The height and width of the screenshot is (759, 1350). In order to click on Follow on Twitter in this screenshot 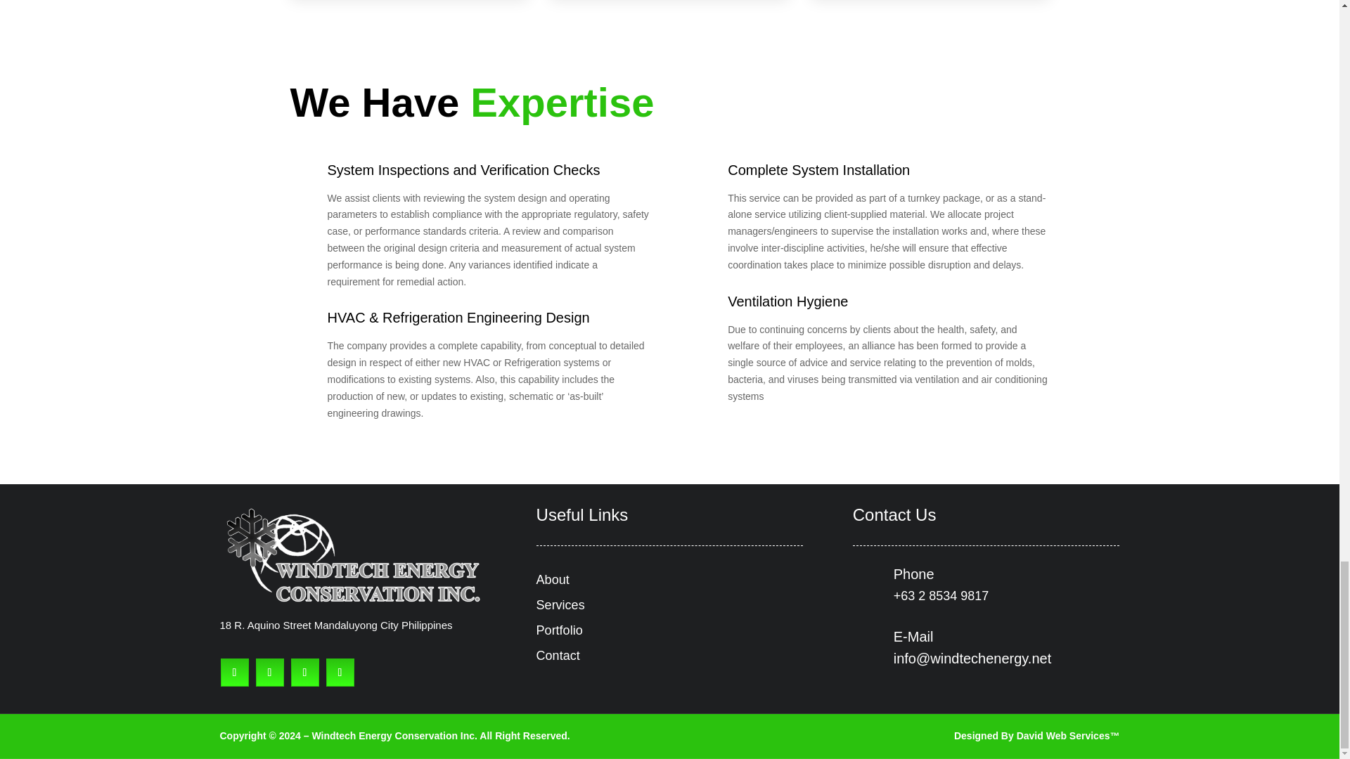, I will do `click(270, 673)`.